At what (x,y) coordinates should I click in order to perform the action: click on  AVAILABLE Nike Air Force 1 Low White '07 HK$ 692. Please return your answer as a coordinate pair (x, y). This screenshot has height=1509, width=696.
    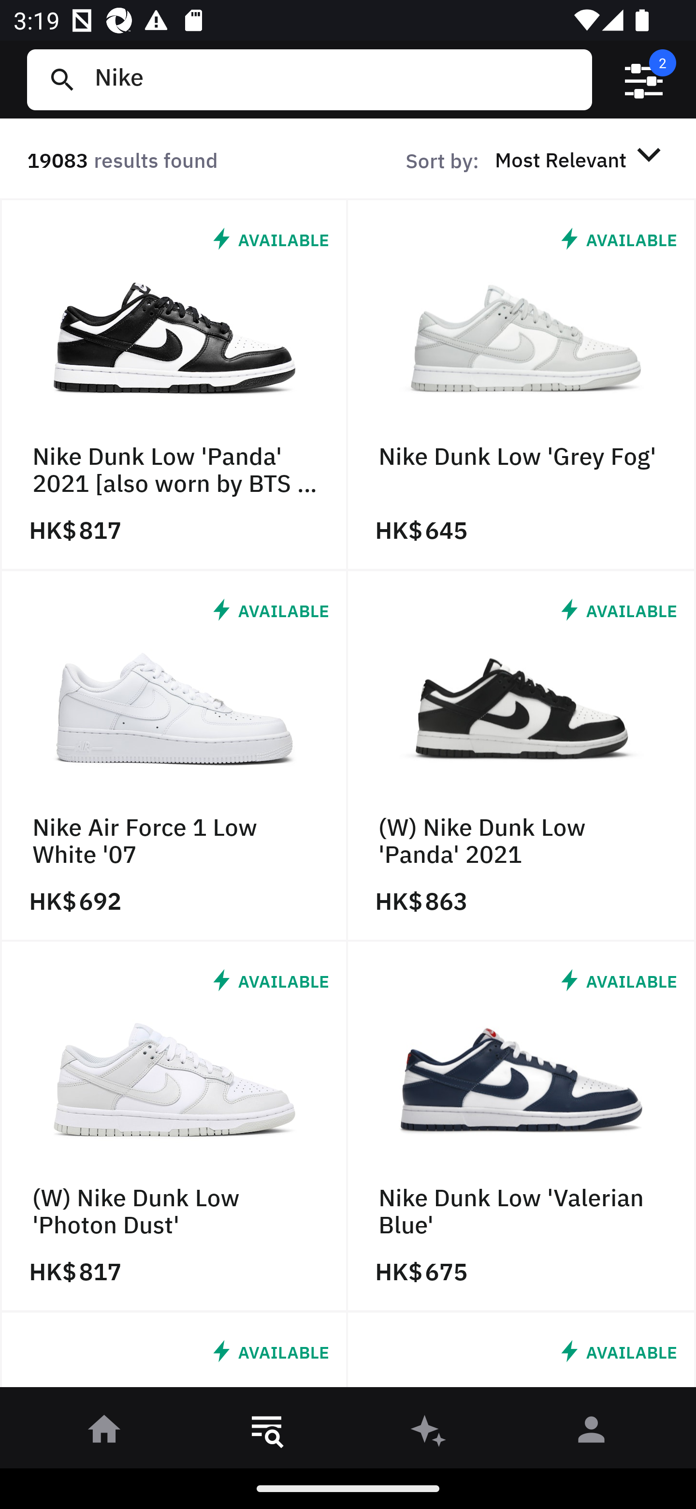
    Looking at the image, I should click on (174, 755).